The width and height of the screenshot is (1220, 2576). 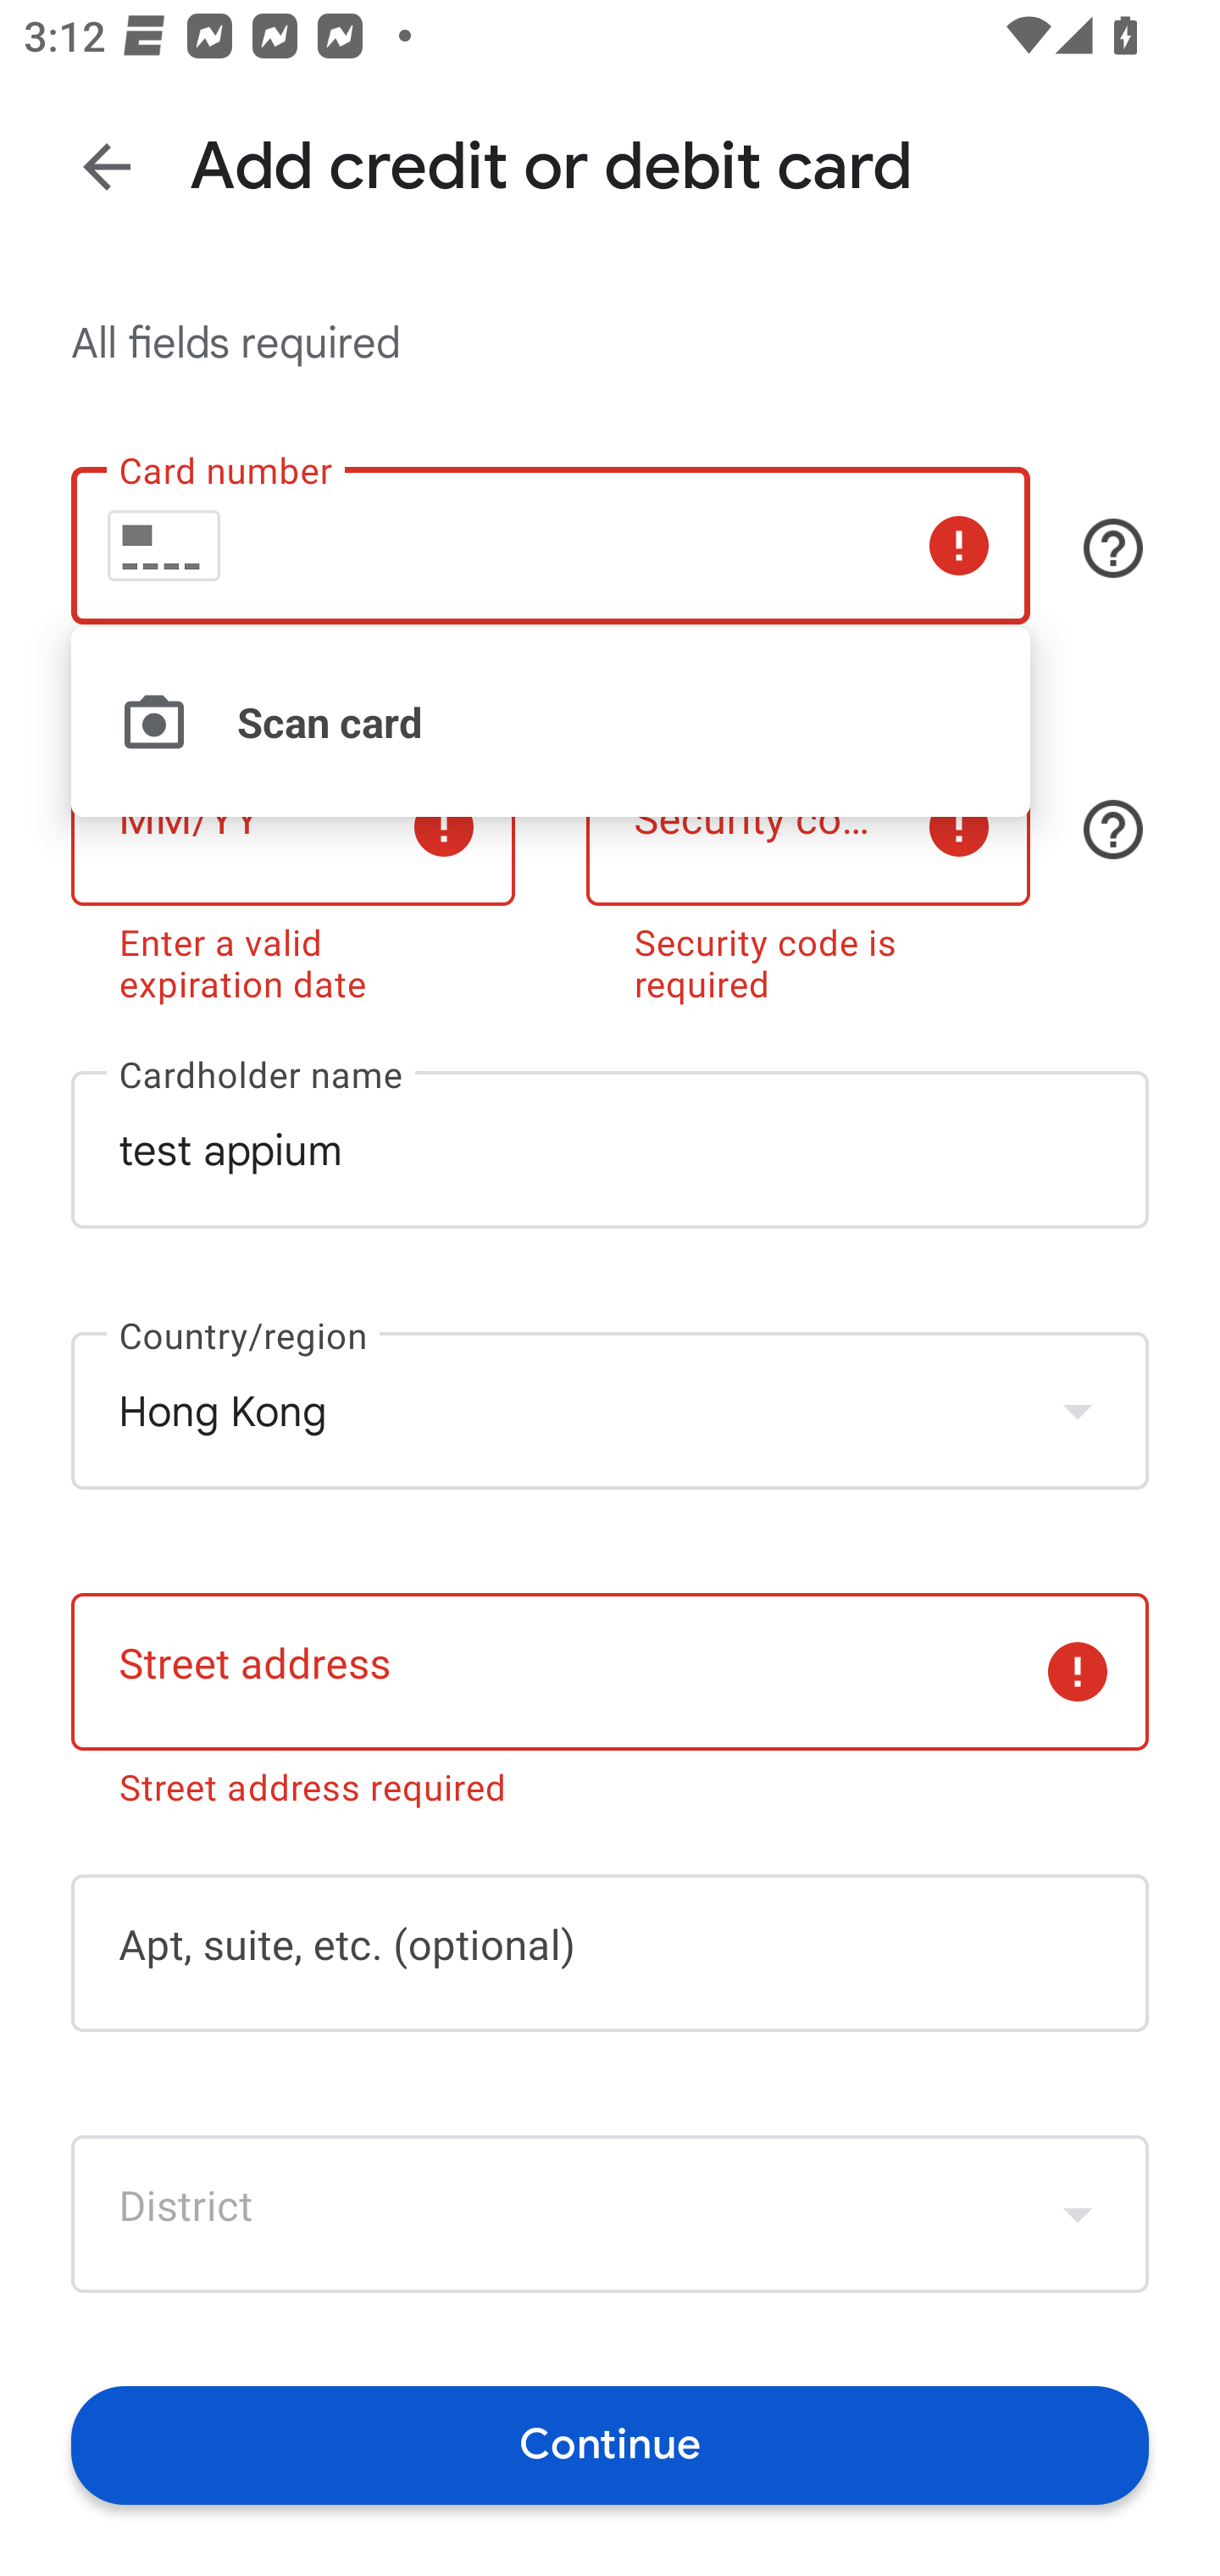 What do you see at coordinates (1078, 2213) in the screenshot?
I see `Show dropdown menu` at bounding box center [1078, 2213].